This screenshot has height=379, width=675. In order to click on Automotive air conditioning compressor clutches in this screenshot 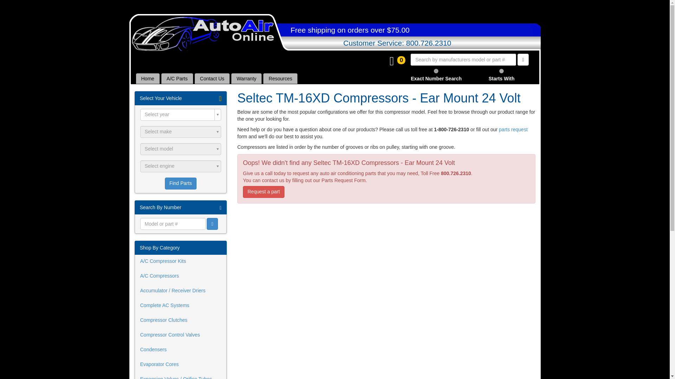, I will do `click(181, 320)`.